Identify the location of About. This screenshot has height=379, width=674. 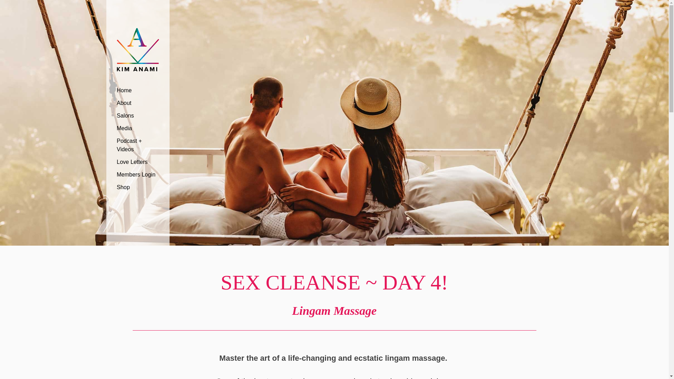
(137, 103).